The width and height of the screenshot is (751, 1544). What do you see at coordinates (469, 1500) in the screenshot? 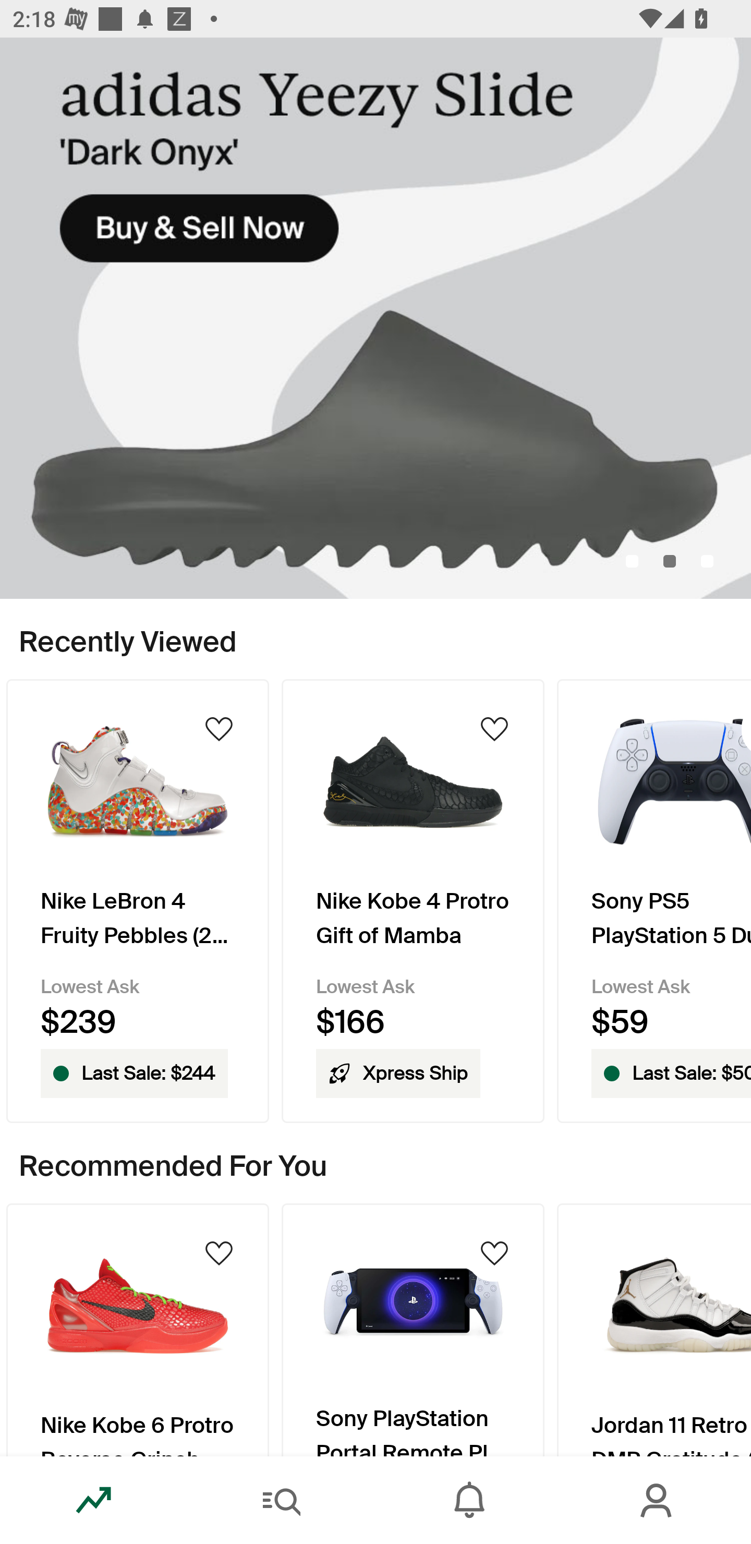
I see `Inbox` at bounding box center [469, 1500].